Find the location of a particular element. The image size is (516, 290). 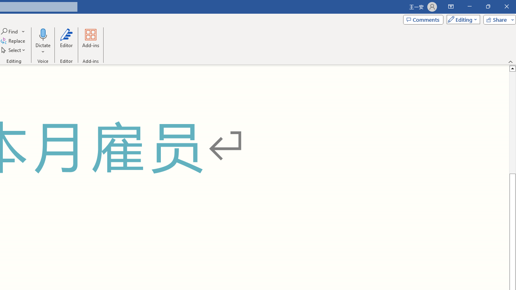

Dictate is located at coordinates (43, 34).